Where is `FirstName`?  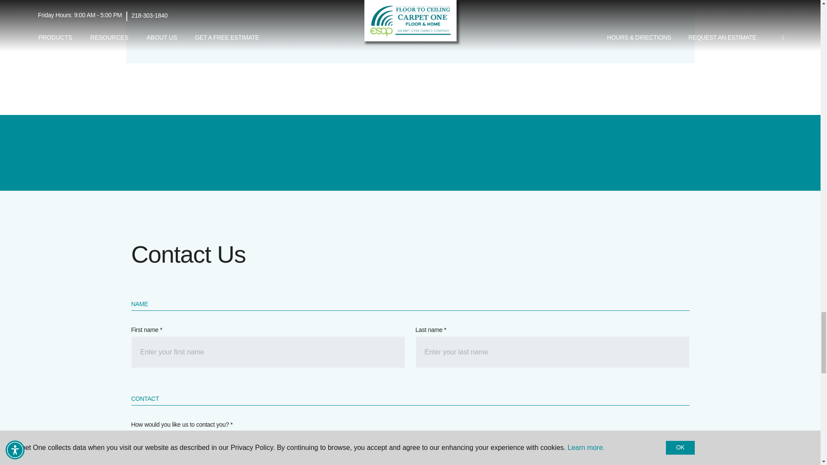 FirstName is located at coordinates (268, 352).